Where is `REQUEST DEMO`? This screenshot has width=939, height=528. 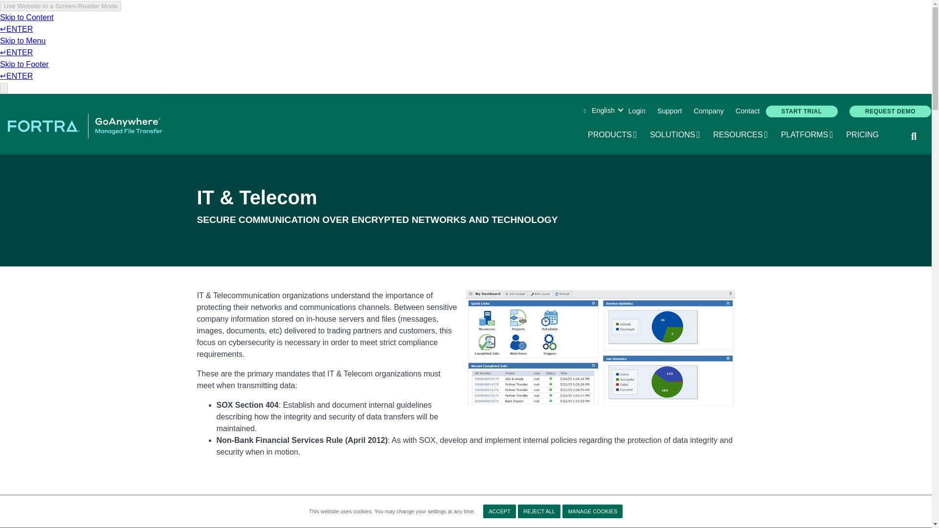 REQUEST DEMO is located at coordinates (890, 111).